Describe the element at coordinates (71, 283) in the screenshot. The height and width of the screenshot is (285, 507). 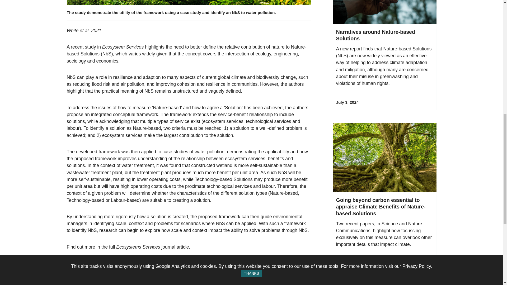
I see `Post to facebook` at that location.